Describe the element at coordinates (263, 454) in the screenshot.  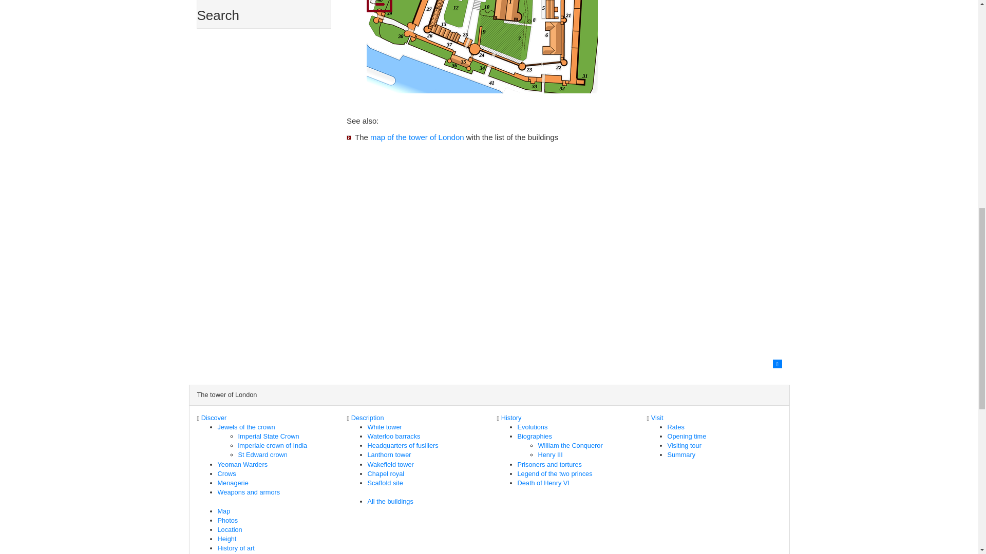
I see `St Edward crown` at that location.